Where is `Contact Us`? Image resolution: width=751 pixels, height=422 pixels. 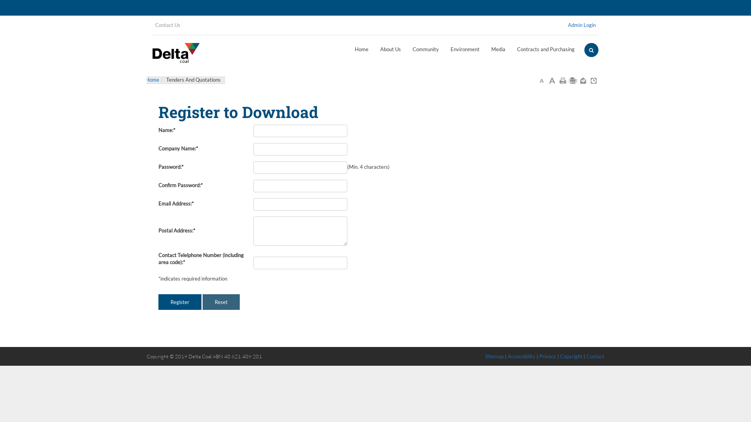 Contact Us is located at coordinates (168, 25).